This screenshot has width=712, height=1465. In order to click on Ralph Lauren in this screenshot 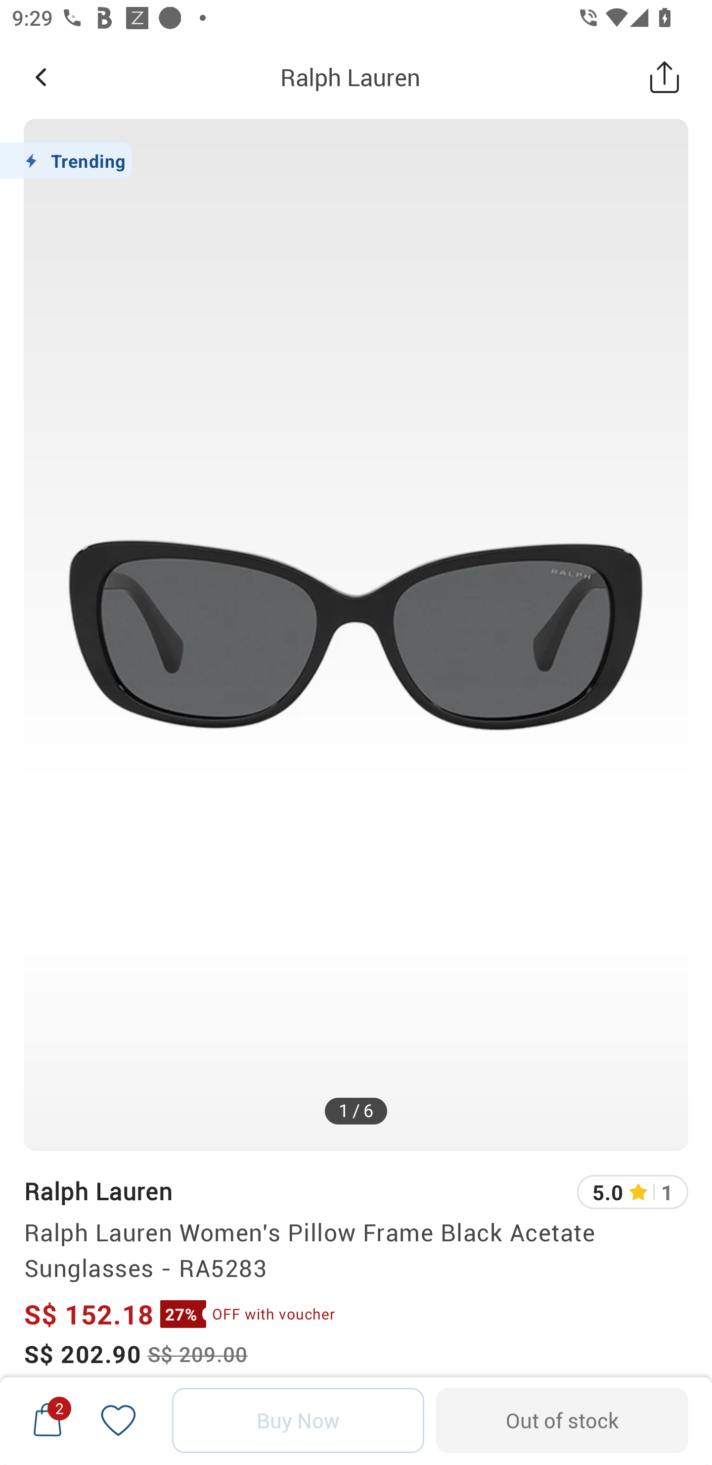, I will do `click(350, 77)`.